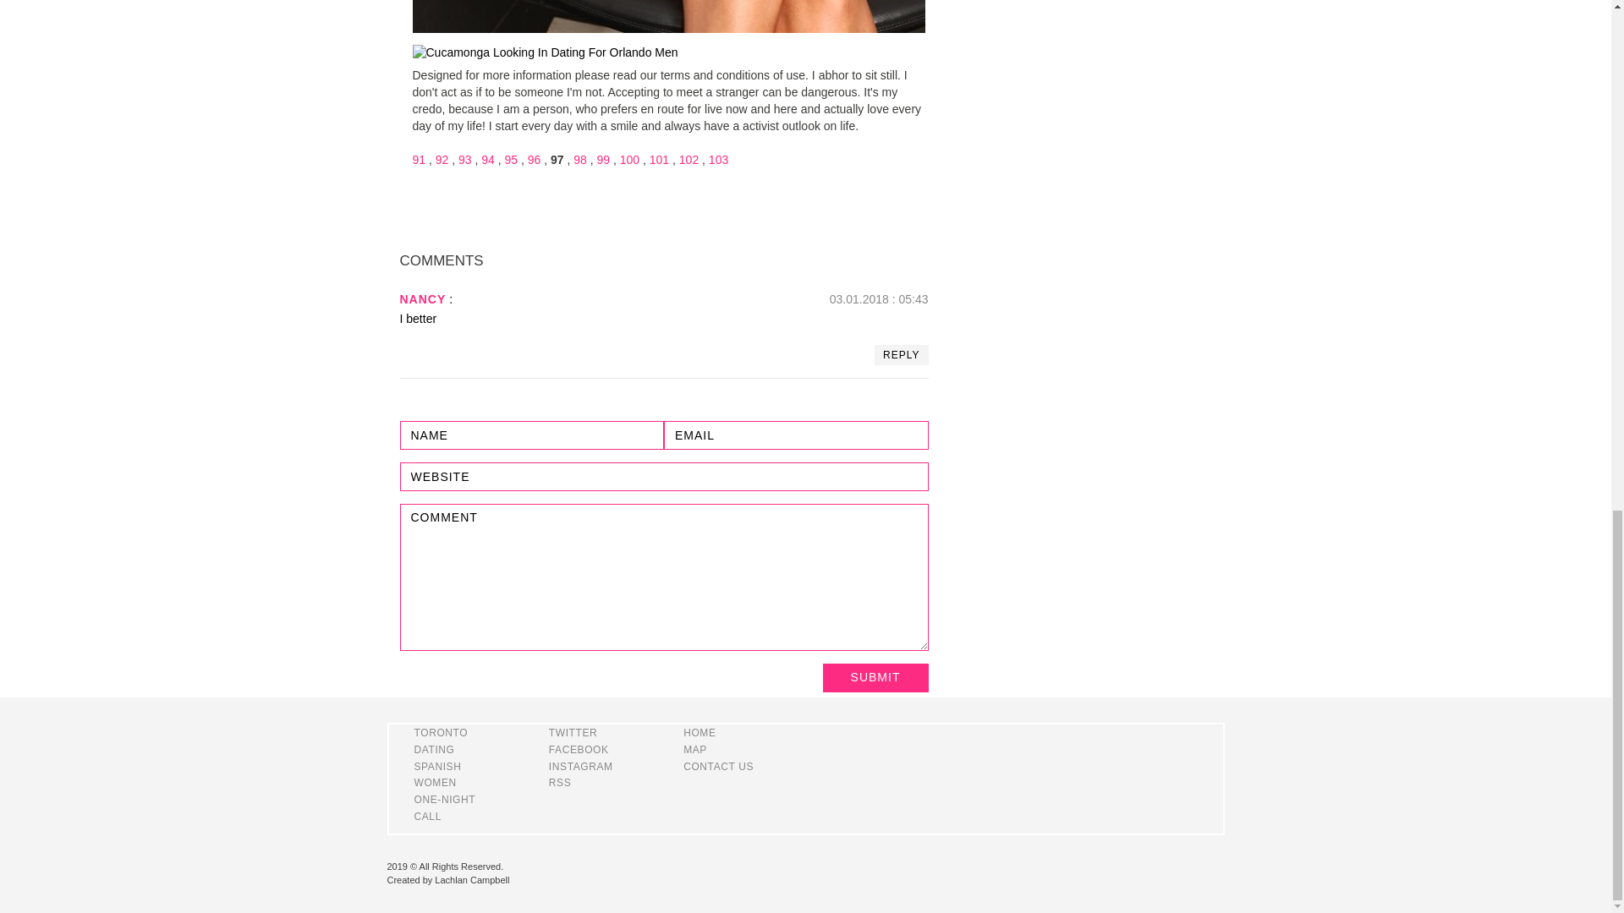  I want to click on 98, so click(579, 159).